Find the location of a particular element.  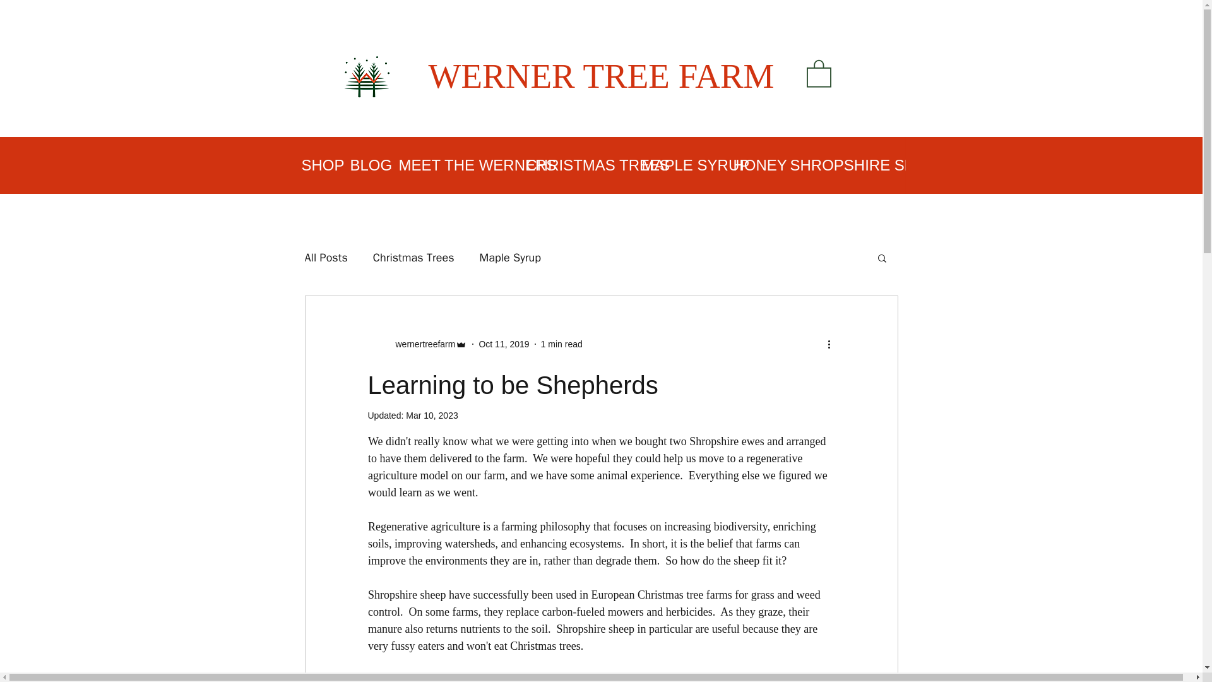

SHROPSHIRE SHEEP is located at coordinates (842, 165).